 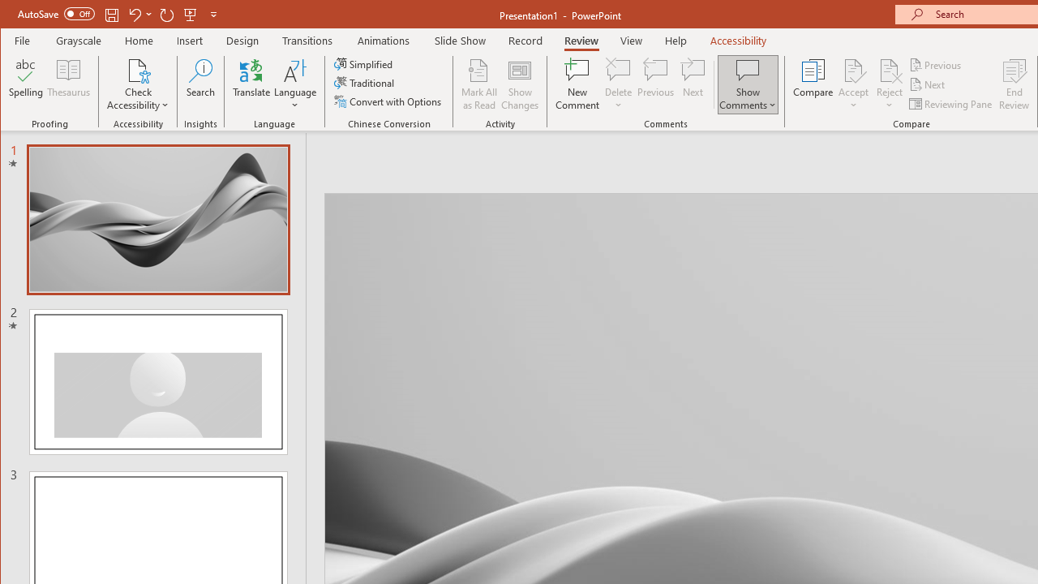 I want to click on Insert, so click(x=190, y=41).